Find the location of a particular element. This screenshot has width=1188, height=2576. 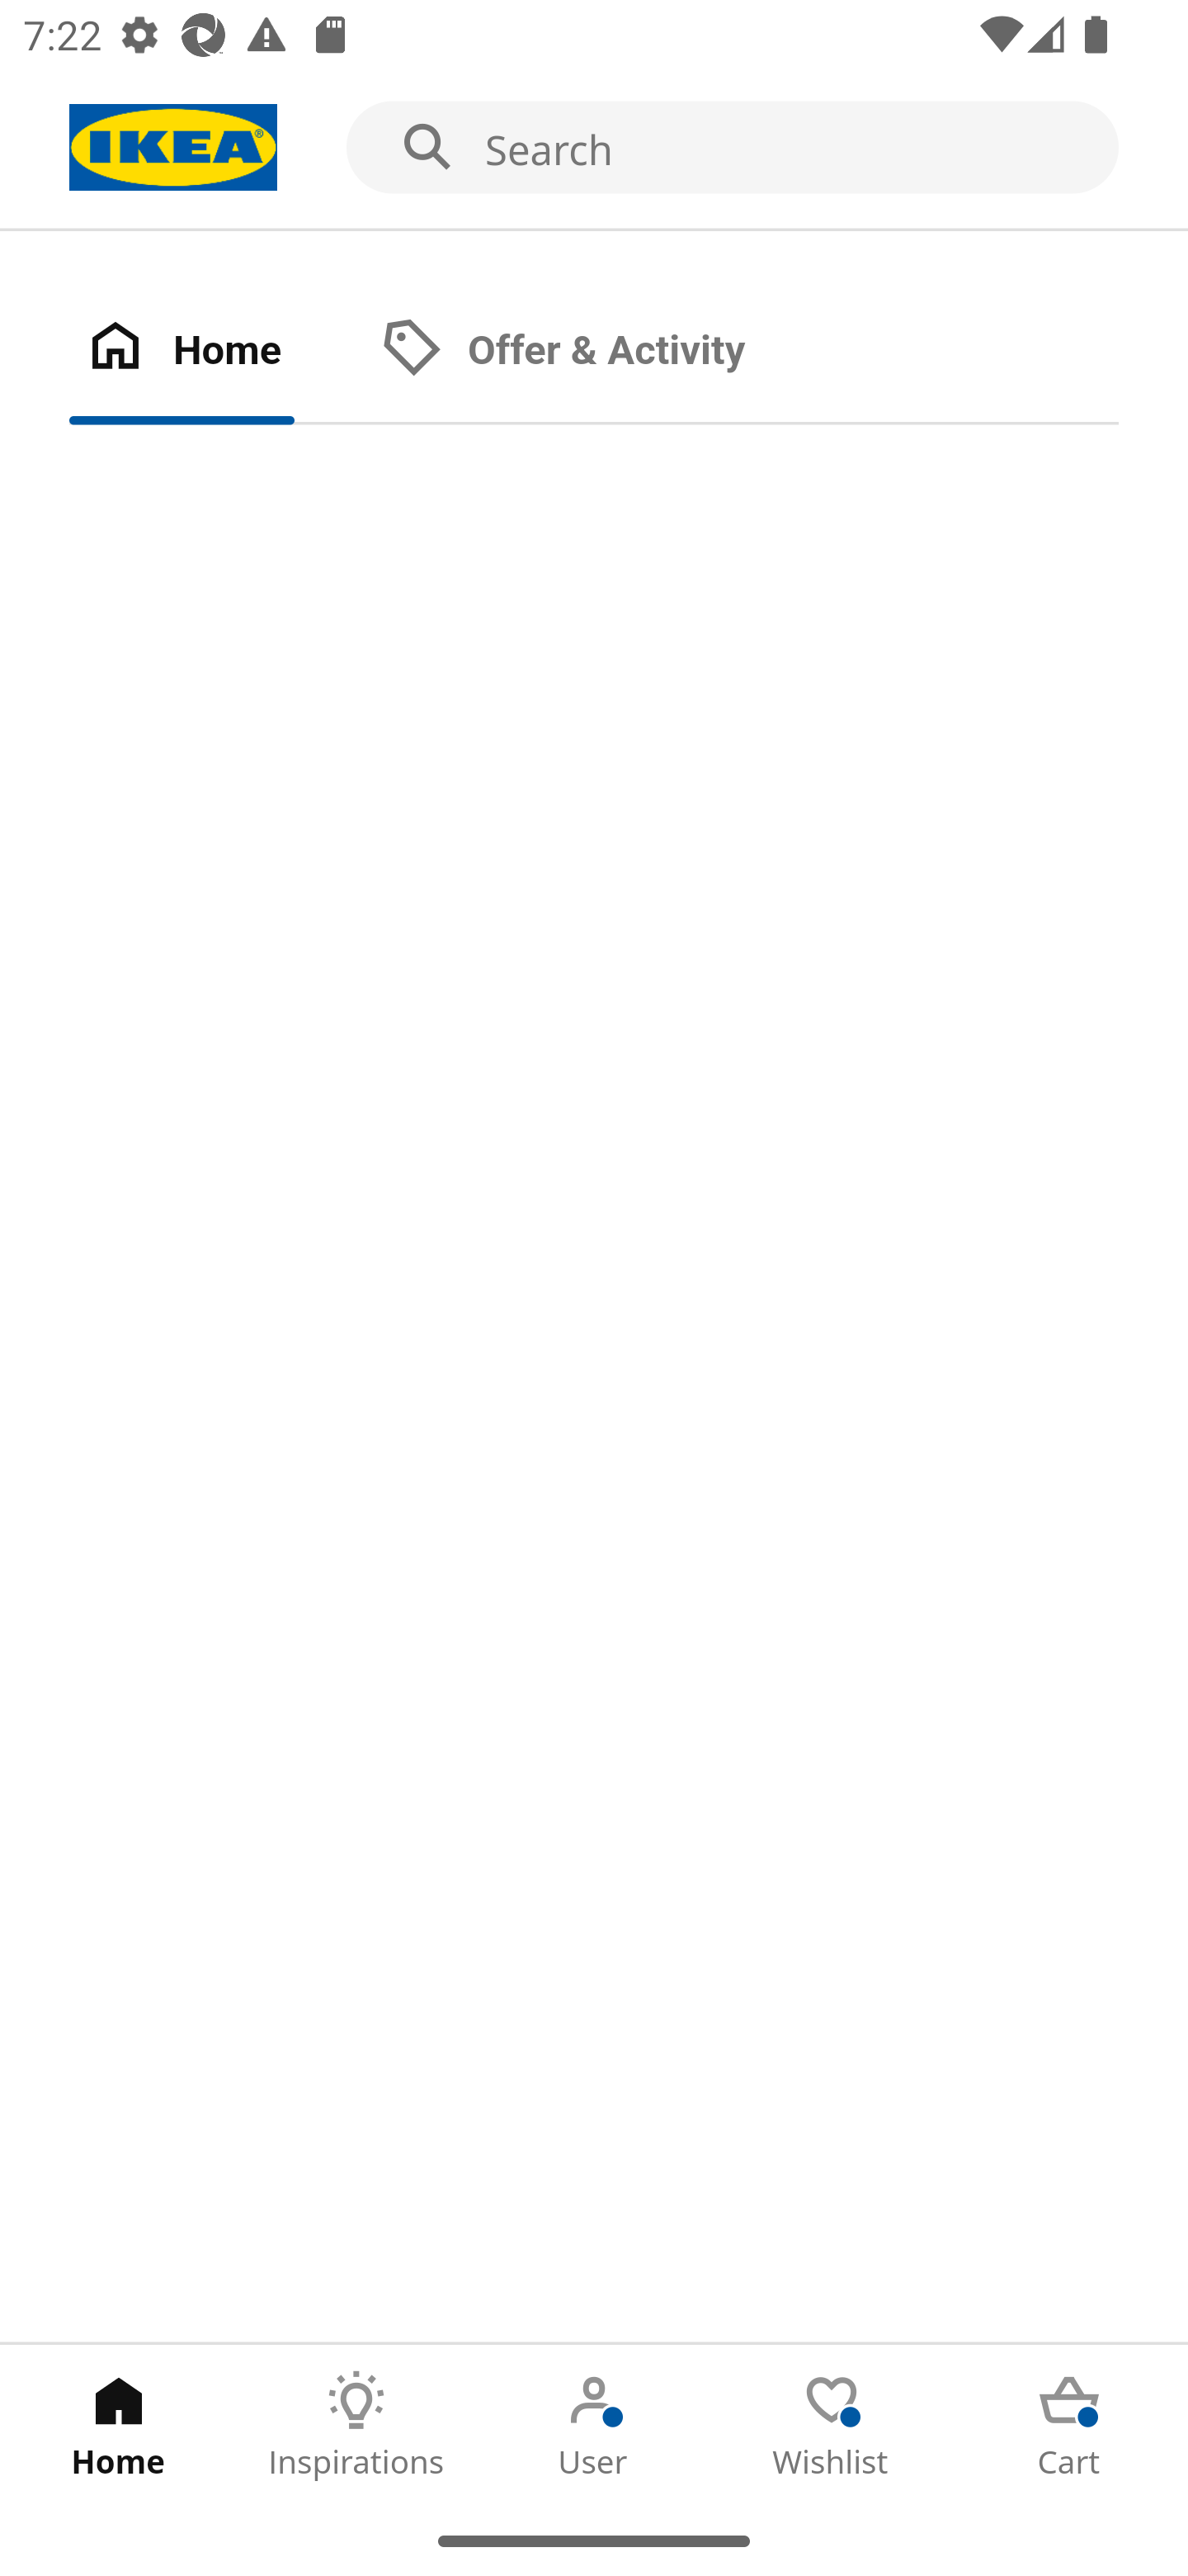

Inspirations
Tab 2 of 5 is located at coordinates (356, 2425).